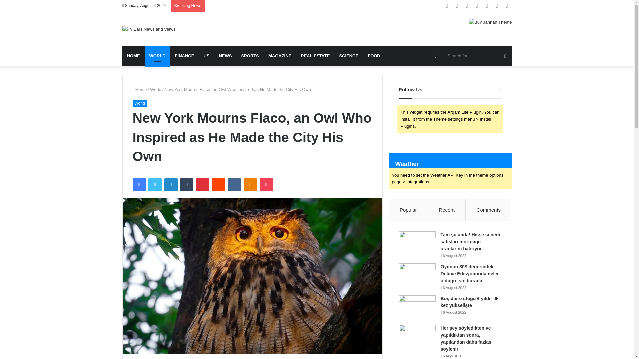 Image resolution: width=639 pixels, height=359 pixels. What do you see at coordinates (171, 184) in the screenshot?
I see `LinkedIn` at bounding box center [171, 184].